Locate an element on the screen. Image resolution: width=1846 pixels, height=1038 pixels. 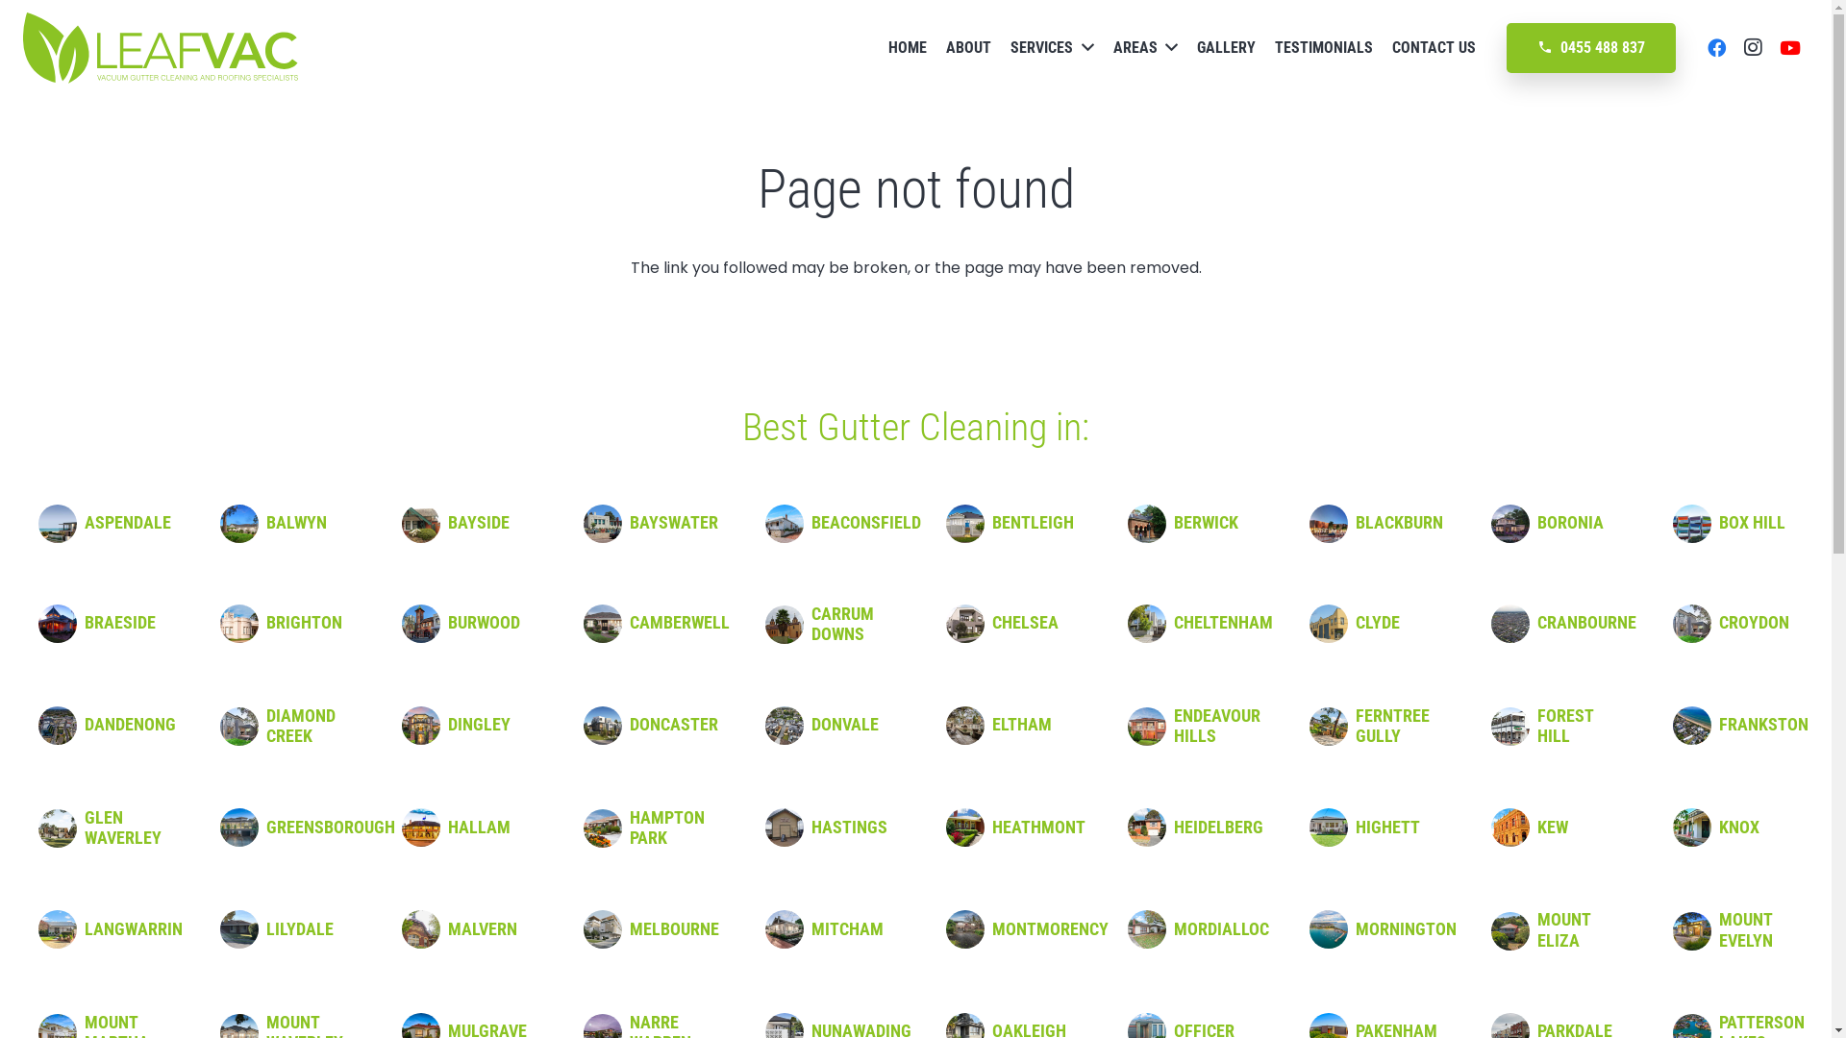
HAMPTON PARK is located at coordinates (667, 828).